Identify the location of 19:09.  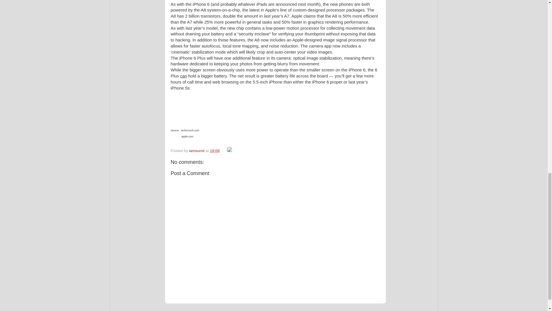
(214, 151).